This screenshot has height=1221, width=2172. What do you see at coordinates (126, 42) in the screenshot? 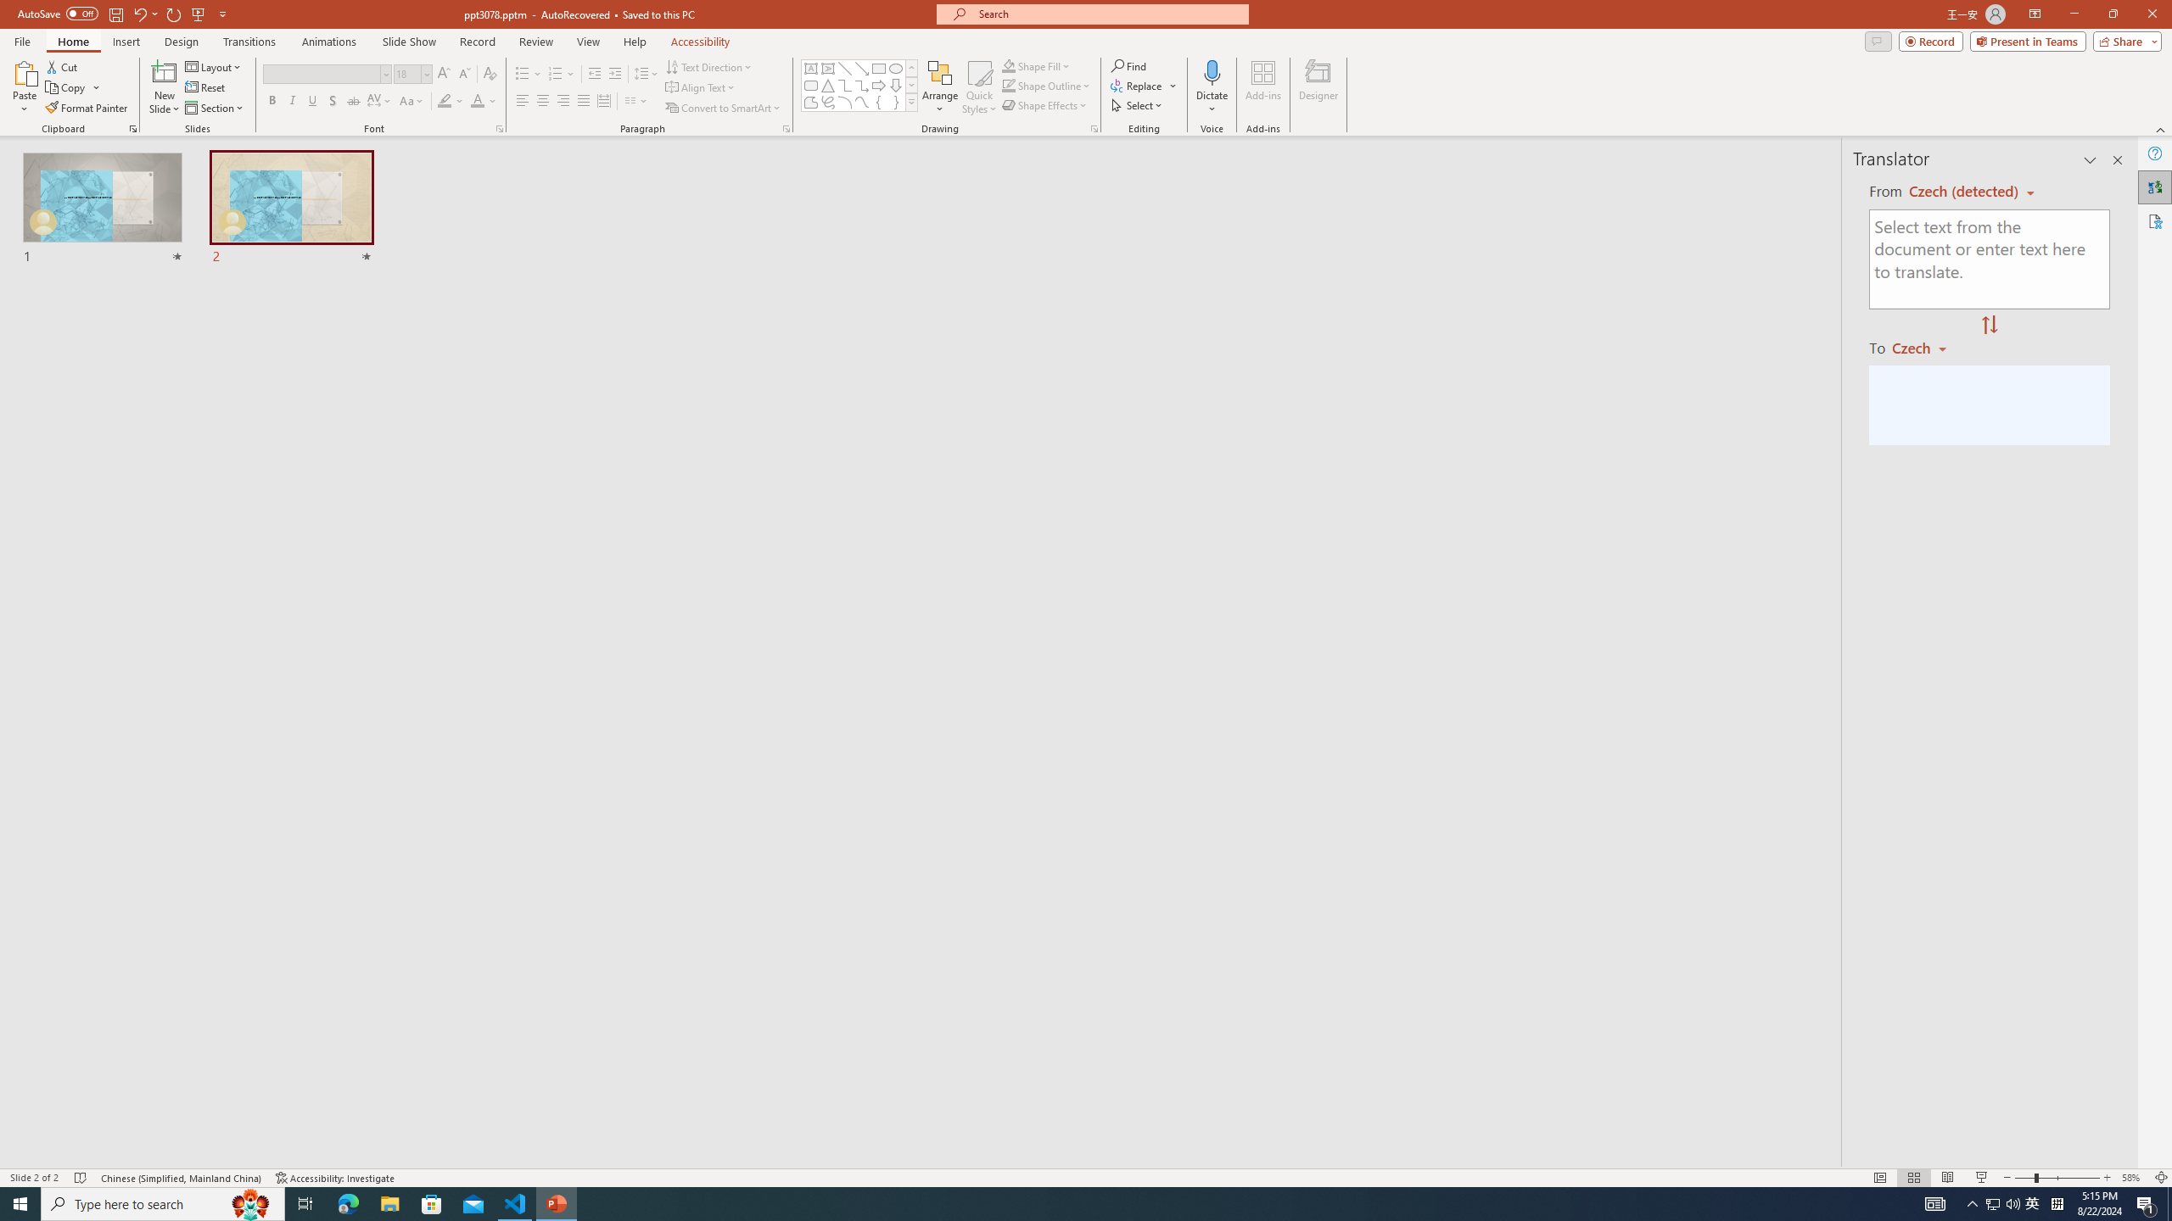
I see `Insert` at bounding box center [126, 42].